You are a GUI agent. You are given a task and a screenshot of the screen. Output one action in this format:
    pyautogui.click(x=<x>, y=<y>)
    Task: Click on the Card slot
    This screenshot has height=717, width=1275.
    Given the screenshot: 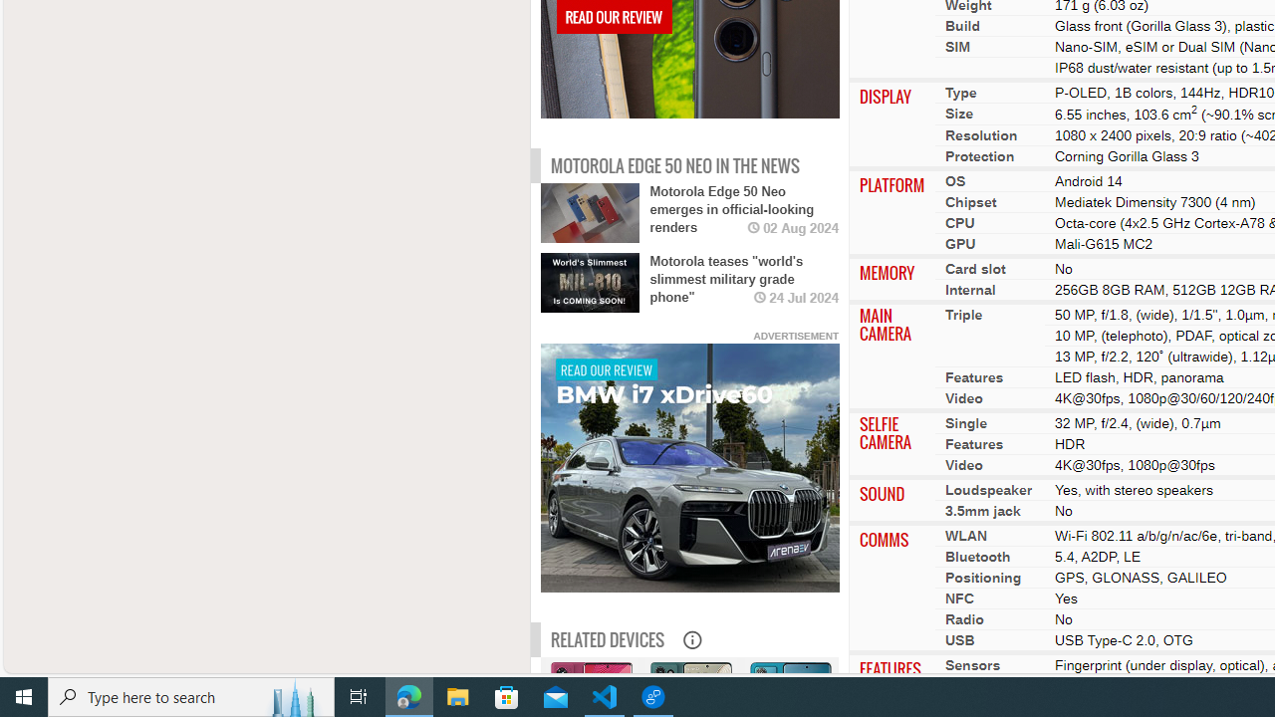 What is the action you would take?
    pyautogui.click(x=974, y=267)
    